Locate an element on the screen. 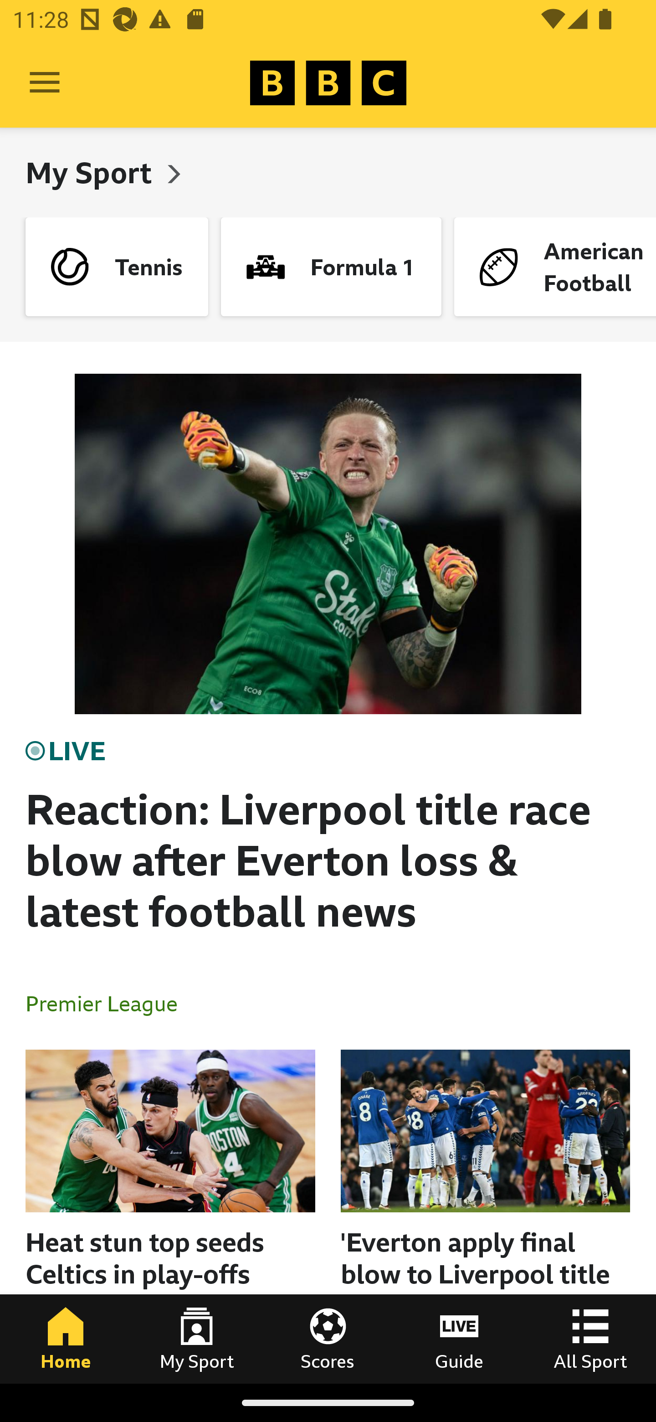  My Sport is located at coordinates (92, 172).